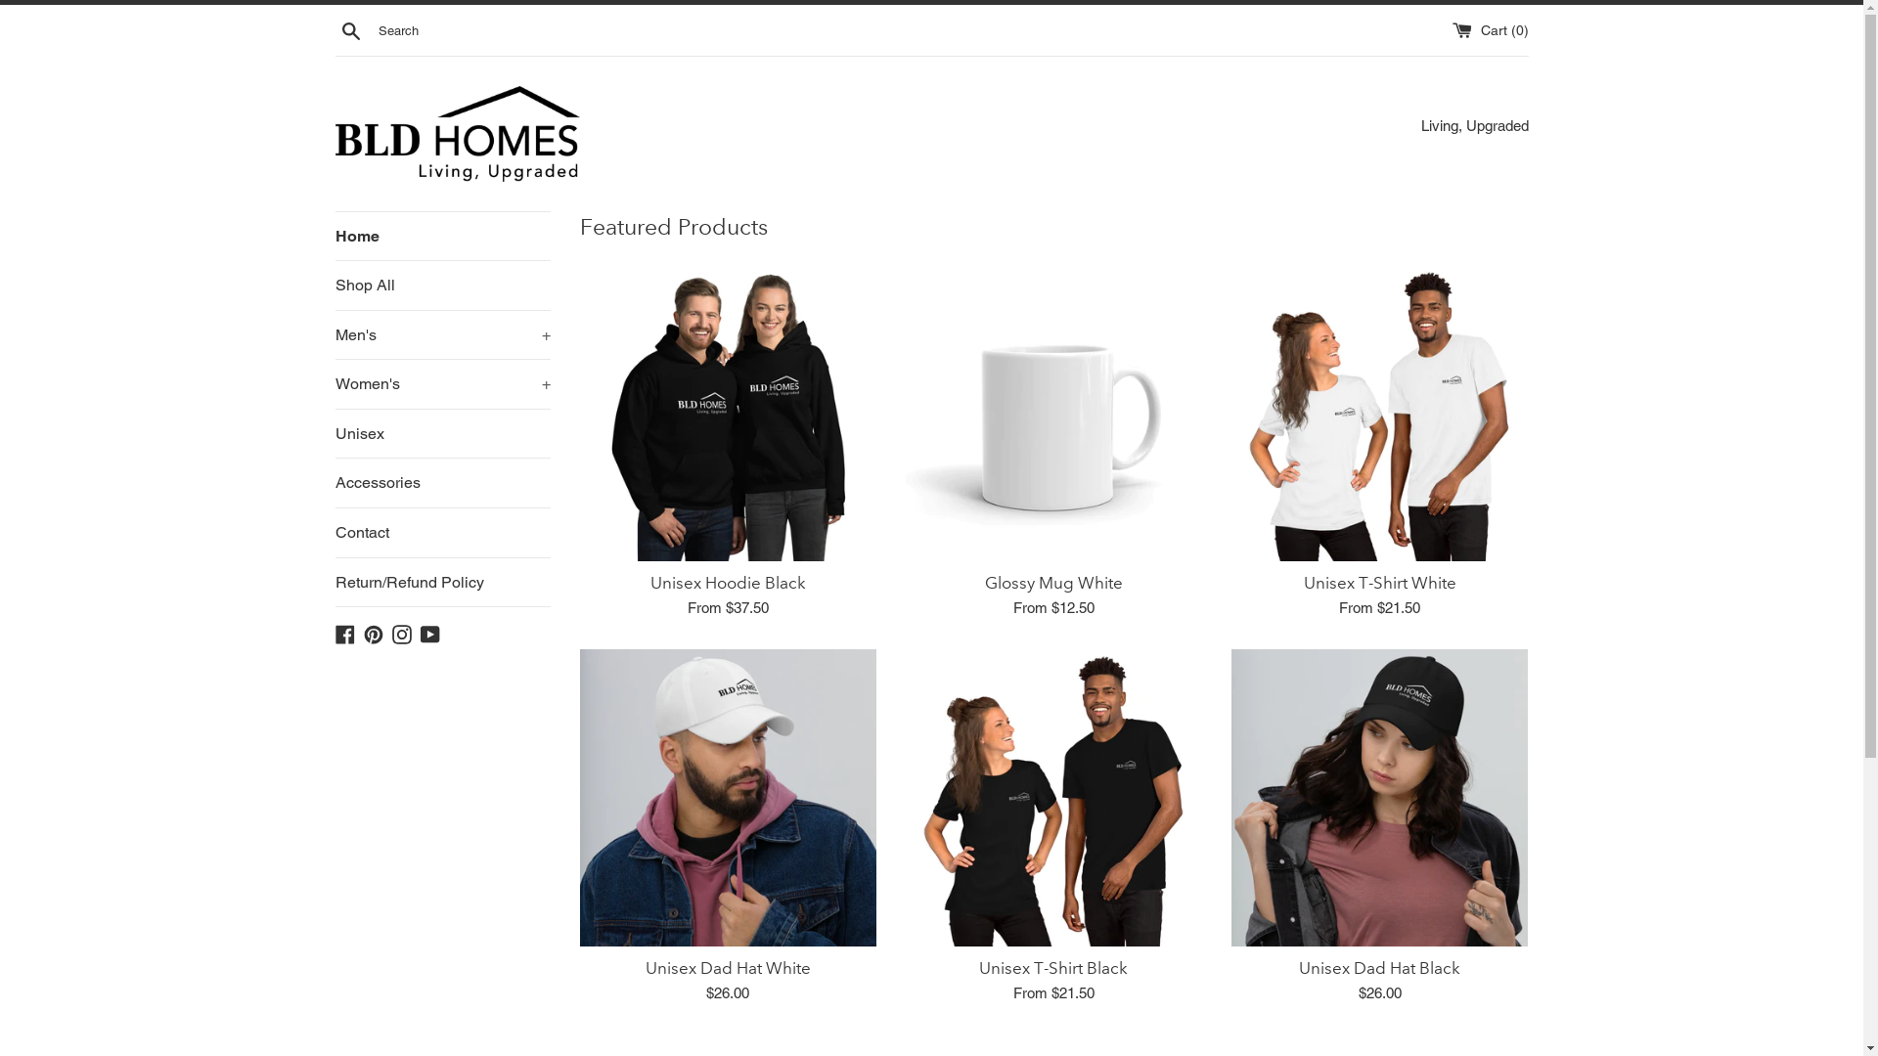 The image size is (1878, 1056). I want to click on Unisex Dad Hat Black, so click(1379, 798).